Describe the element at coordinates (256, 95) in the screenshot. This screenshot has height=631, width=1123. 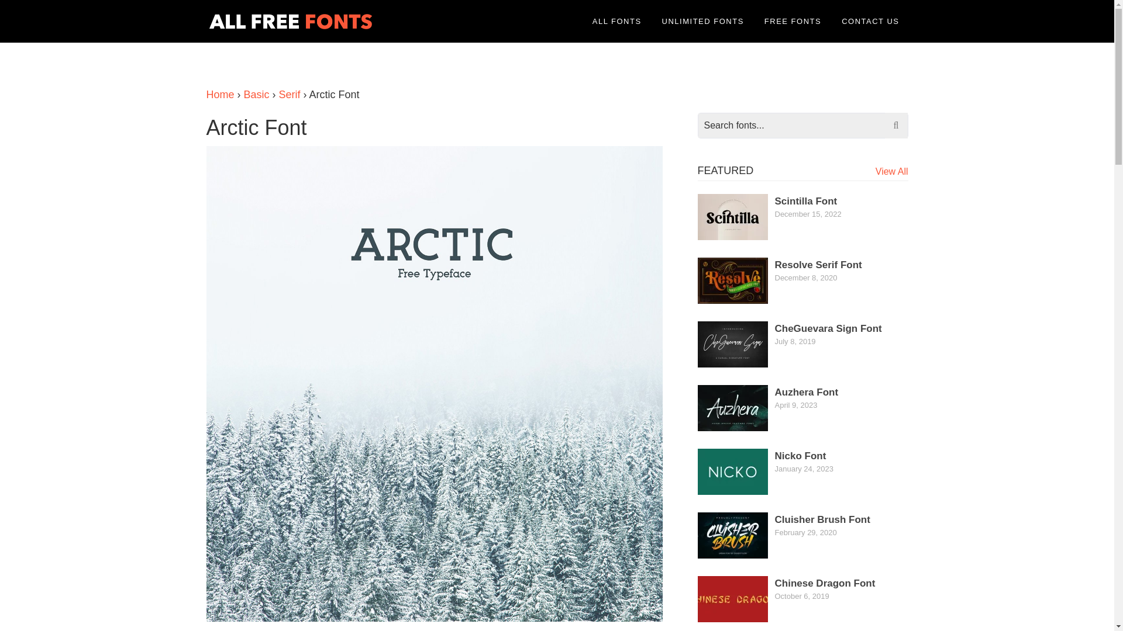
I see `Basic` at that location.